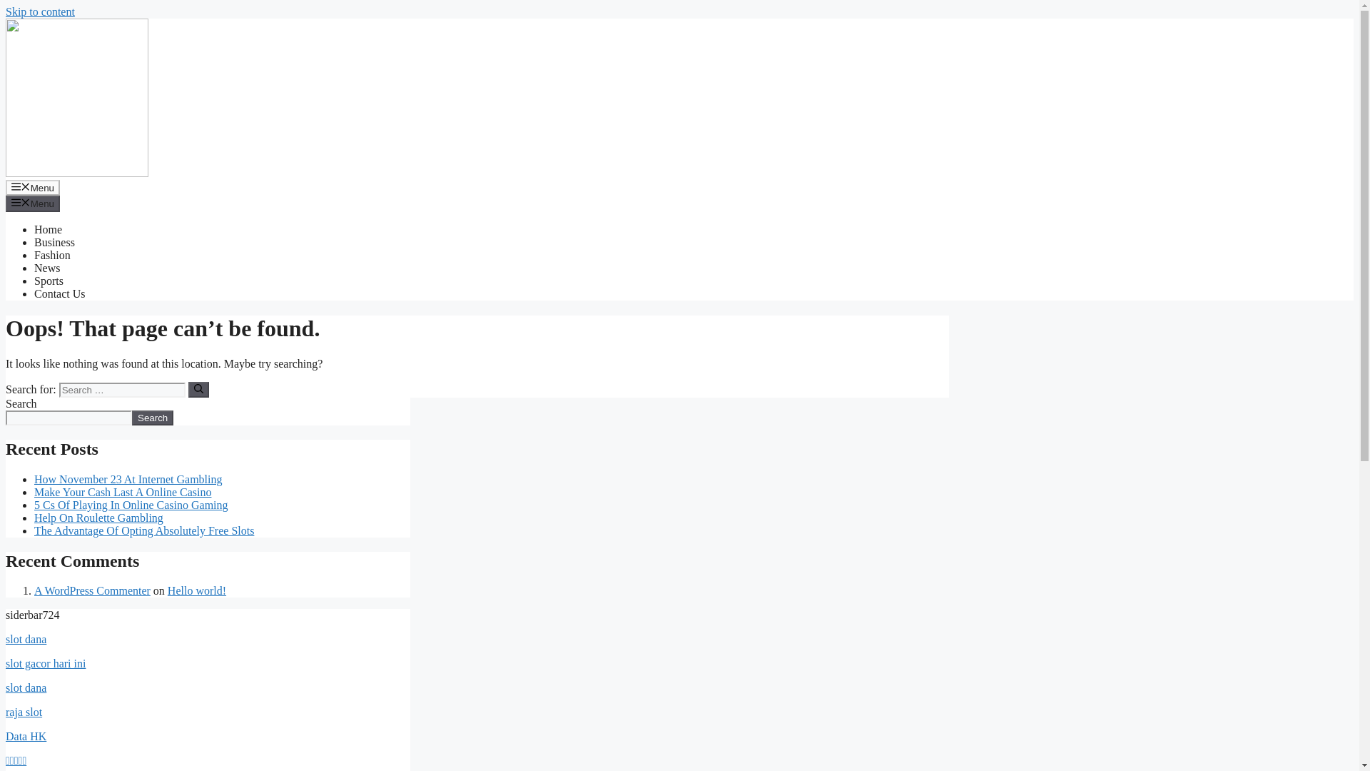 The width and height of the screenshot is (1370, 771). I want to click on Business, so click(54, 241).